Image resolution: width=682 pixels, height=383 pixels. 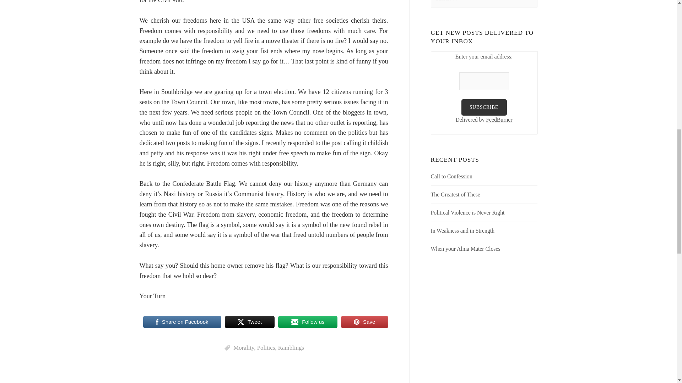 I want to click on Follow us, so click(x=308, y=322).